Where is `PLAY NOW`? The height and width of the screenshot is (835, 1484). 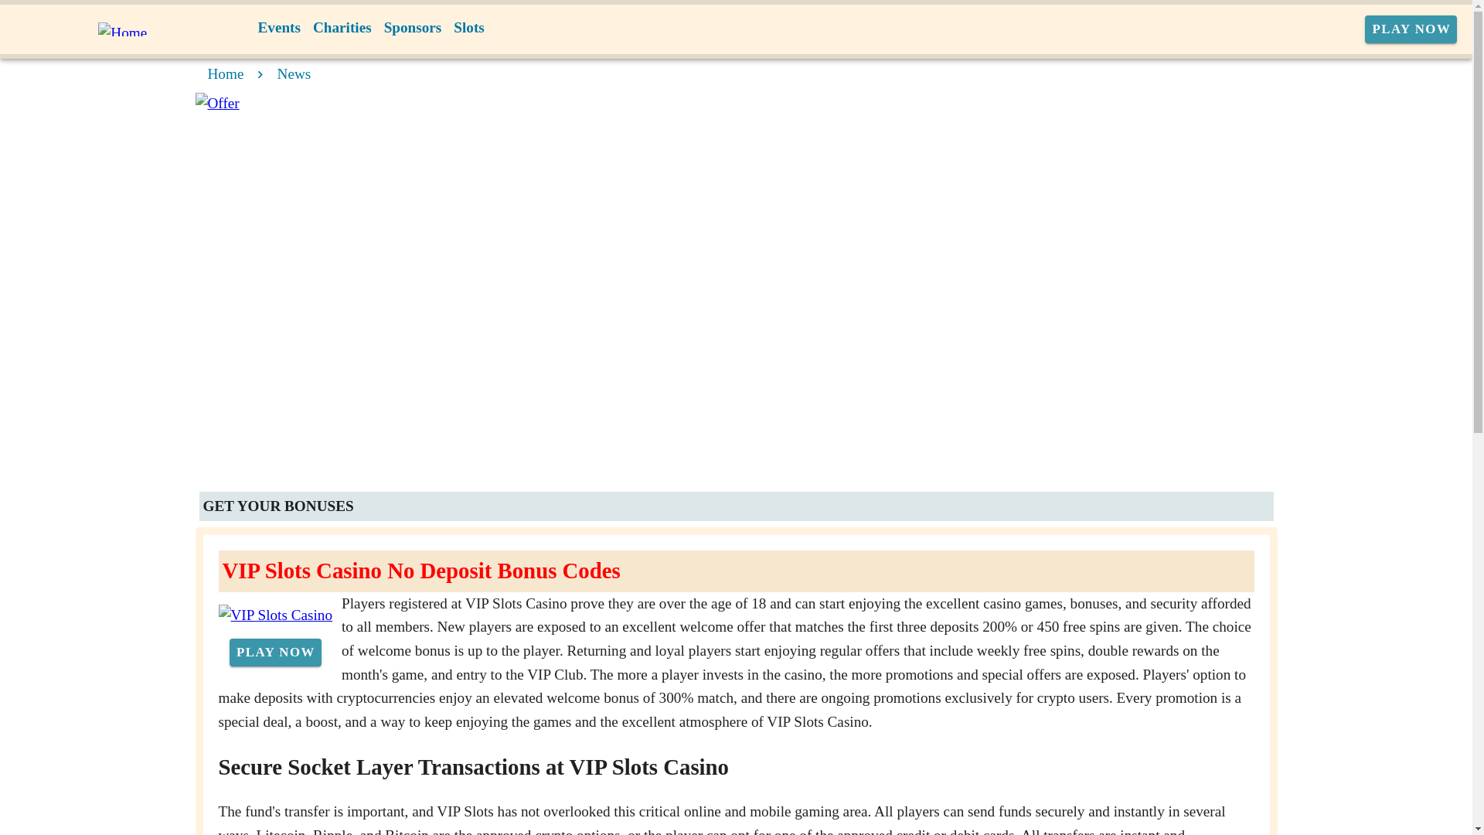 PLAY NOW is located at coordinates (275, 653).